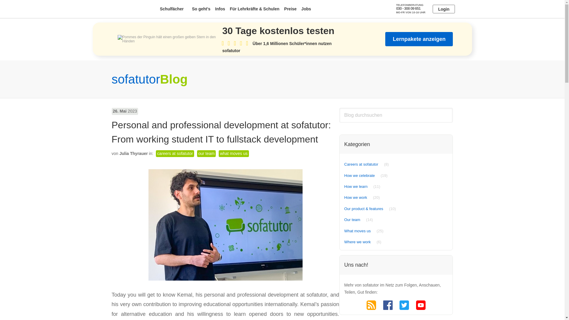 The width and height of the screenshot is (569, 320). I want to click on Where we work, so click(357, 242).